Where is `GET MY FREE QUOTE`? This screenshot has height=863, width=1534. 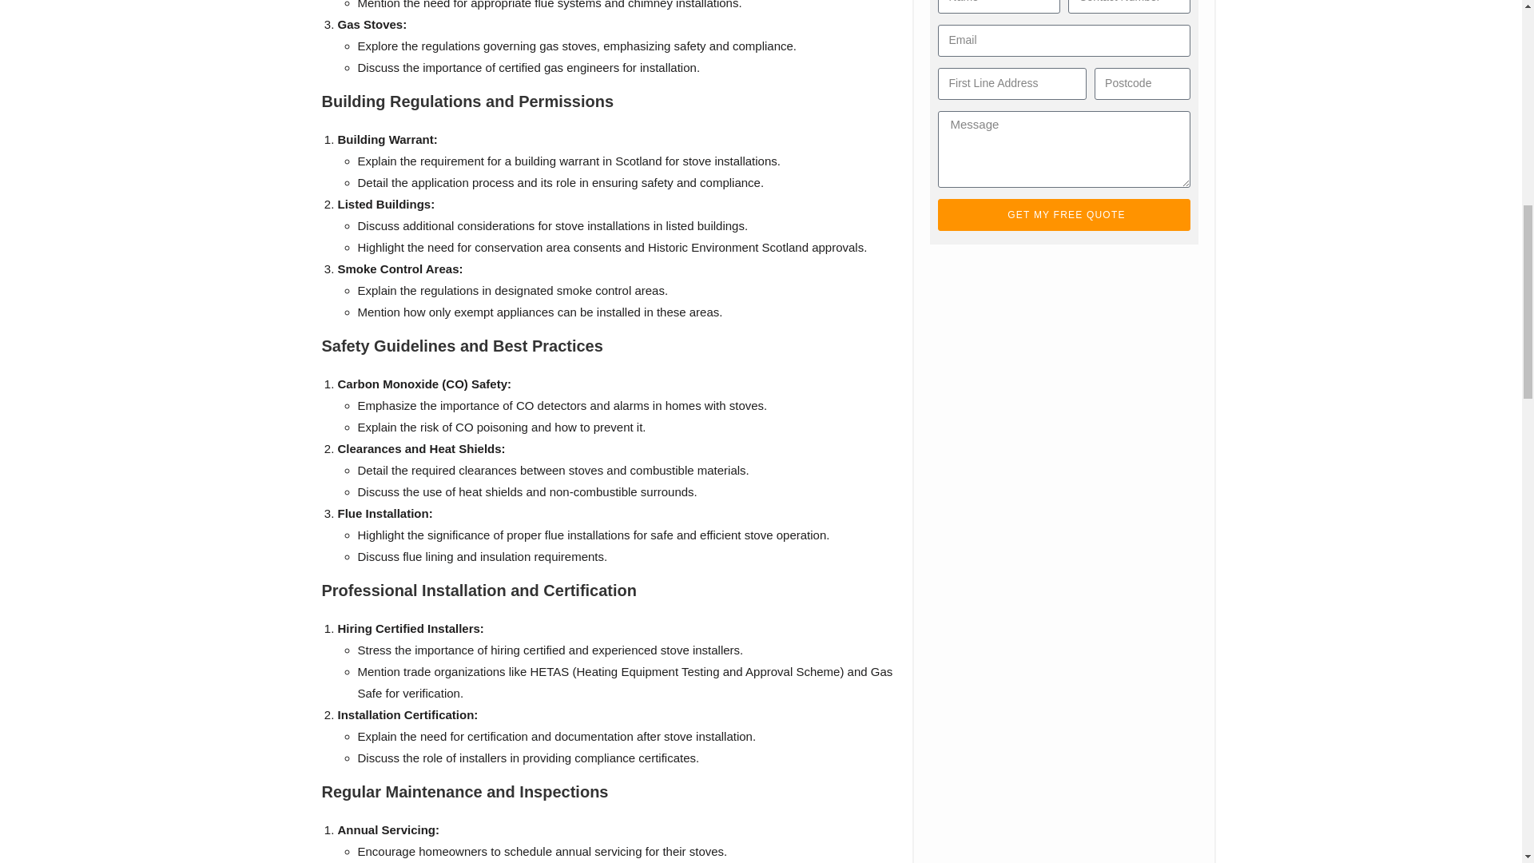 GET MY FREE QUOTE is located at coordinates (1063, 214).